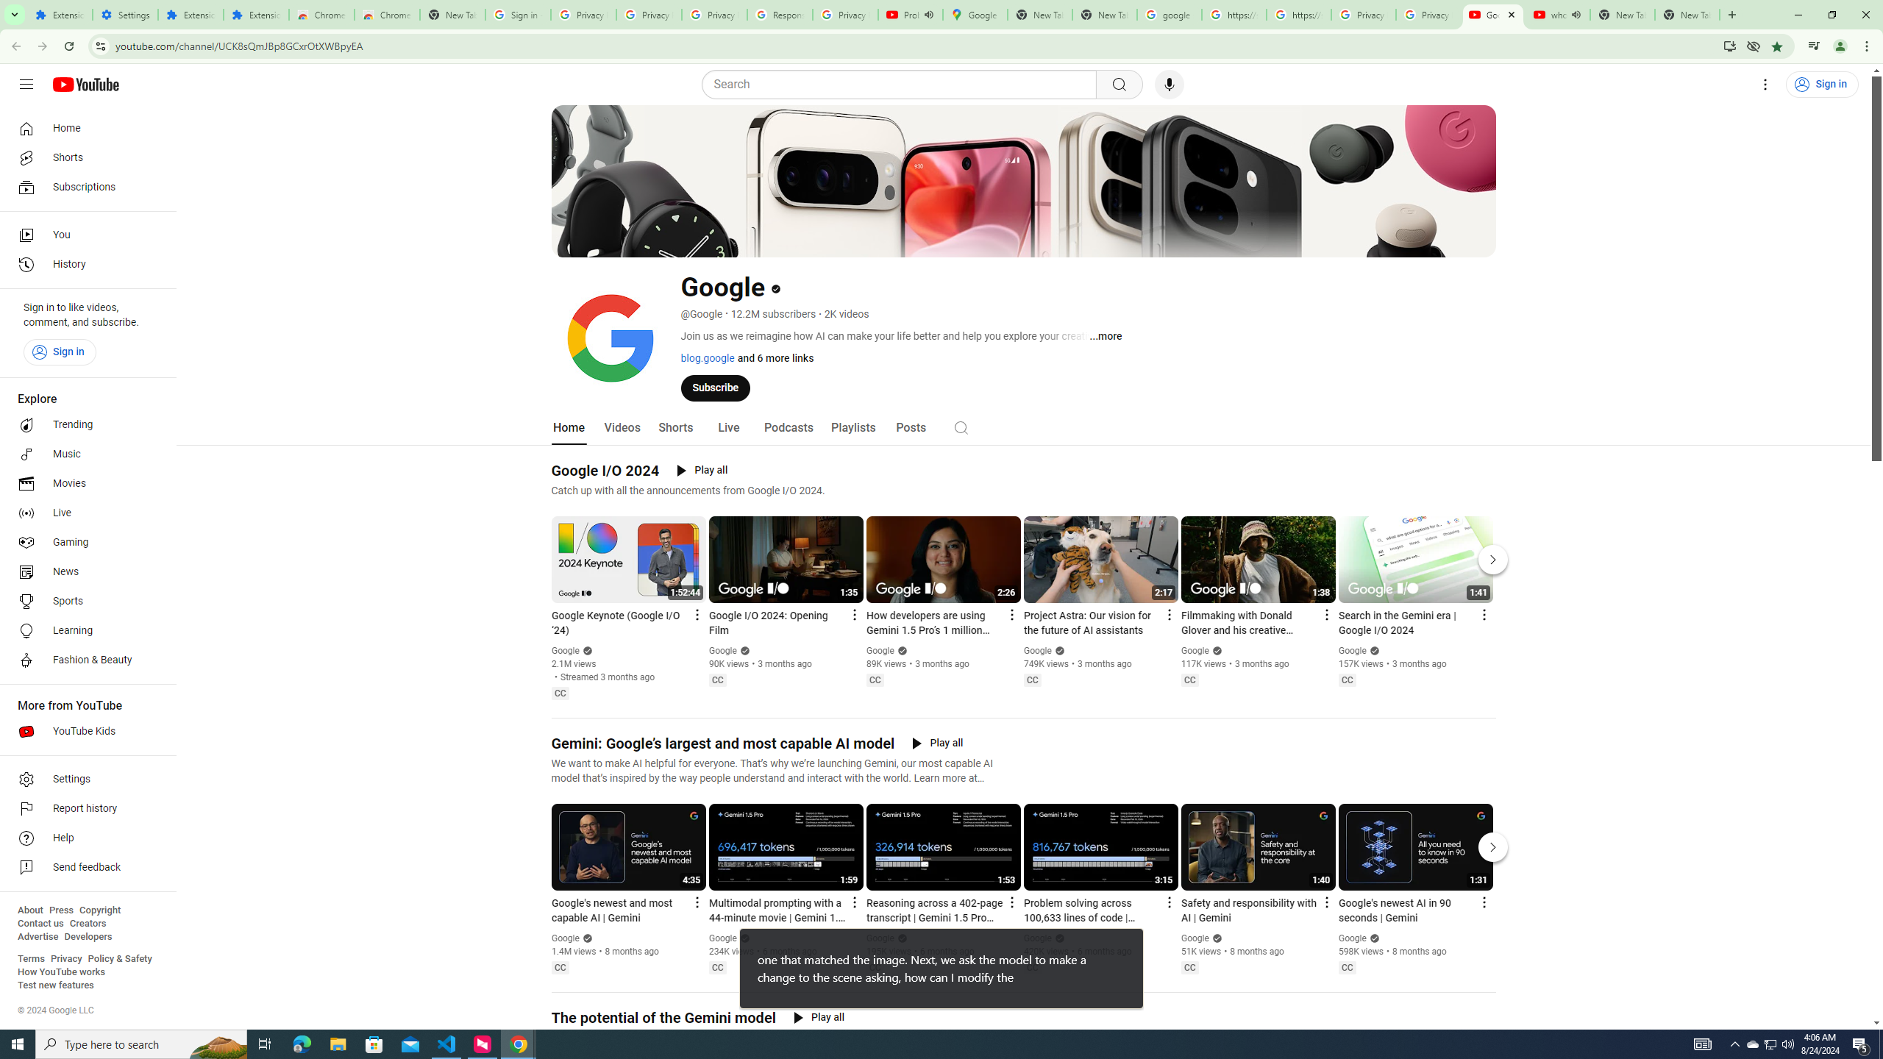  Describe the element at coordinates (453, 15) in the screenshot. I see `New Tab` at that location.